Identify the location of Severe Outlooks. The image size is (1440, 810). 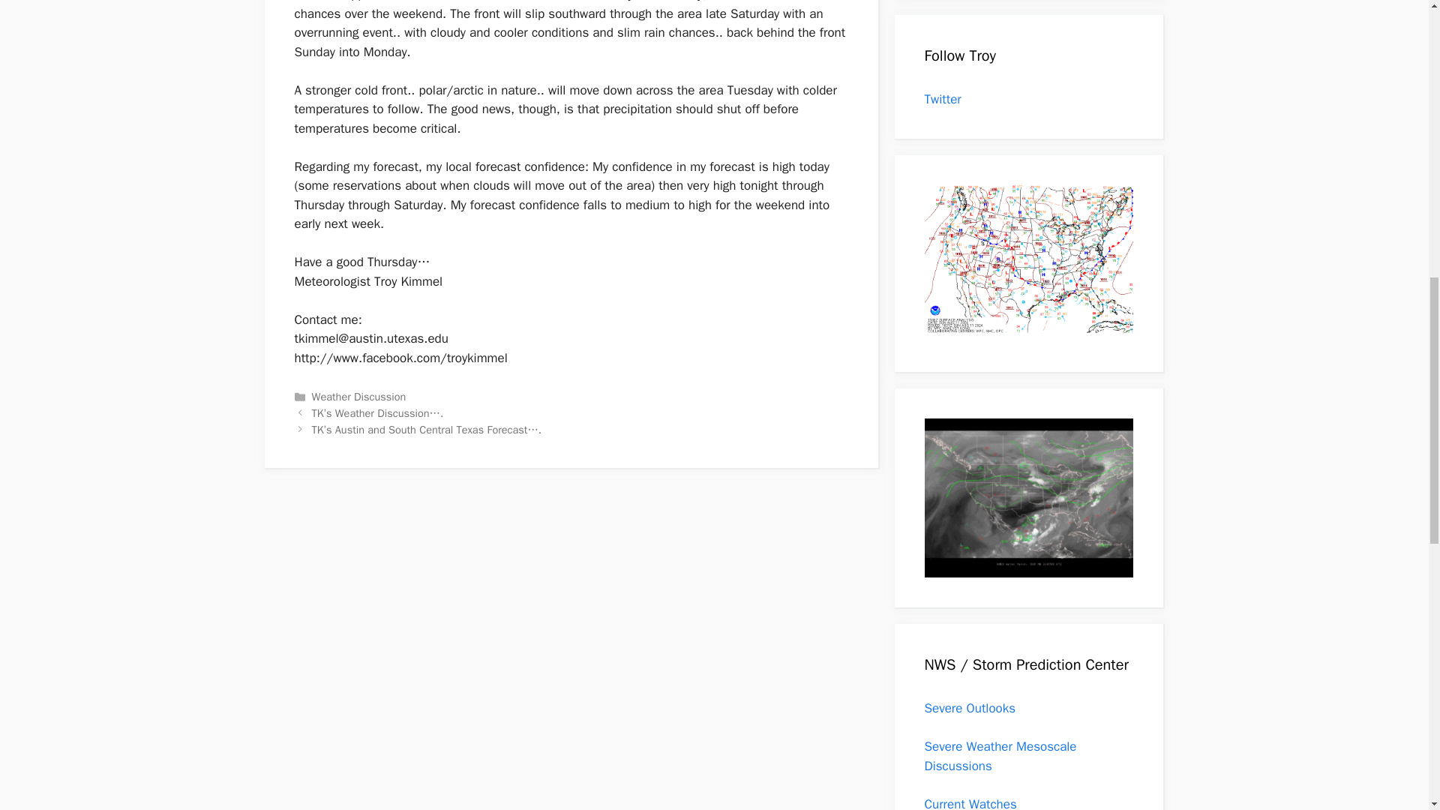
(969, 708).